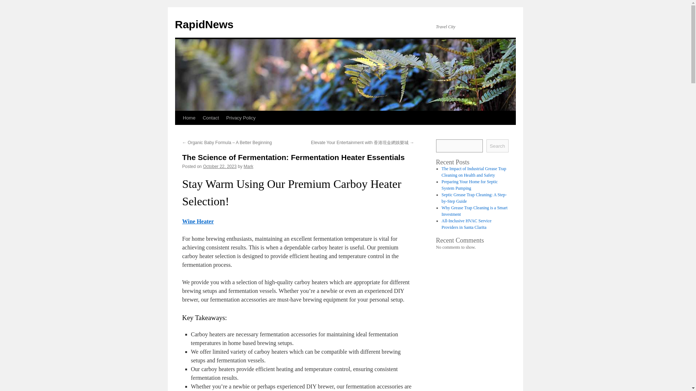  What do you see at coordinates (248, 166) in the screenshot?
I see `View all posts by Mark` at bounding box center [248, 166].